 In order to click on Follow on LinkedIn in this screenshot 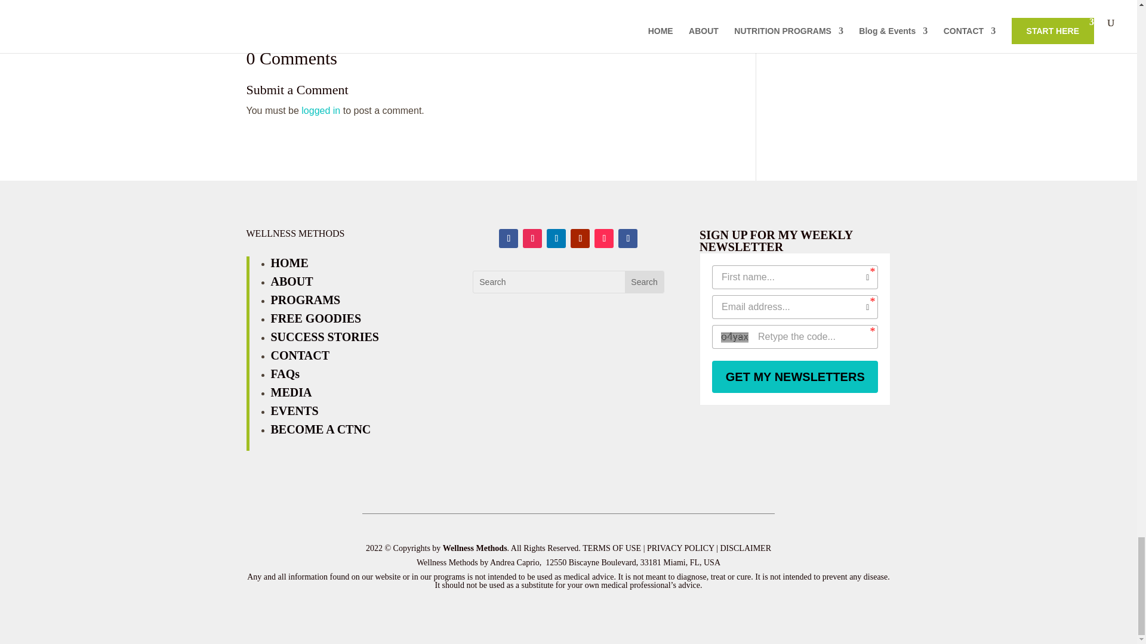, I will do `click(556, 239)`.